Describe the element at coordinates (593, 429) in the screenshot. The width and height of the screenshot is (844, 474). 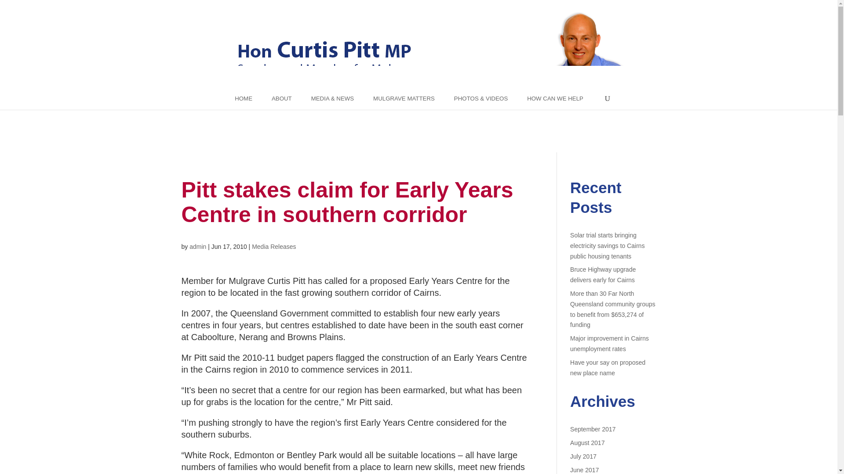
I see `September 2017` at that location.